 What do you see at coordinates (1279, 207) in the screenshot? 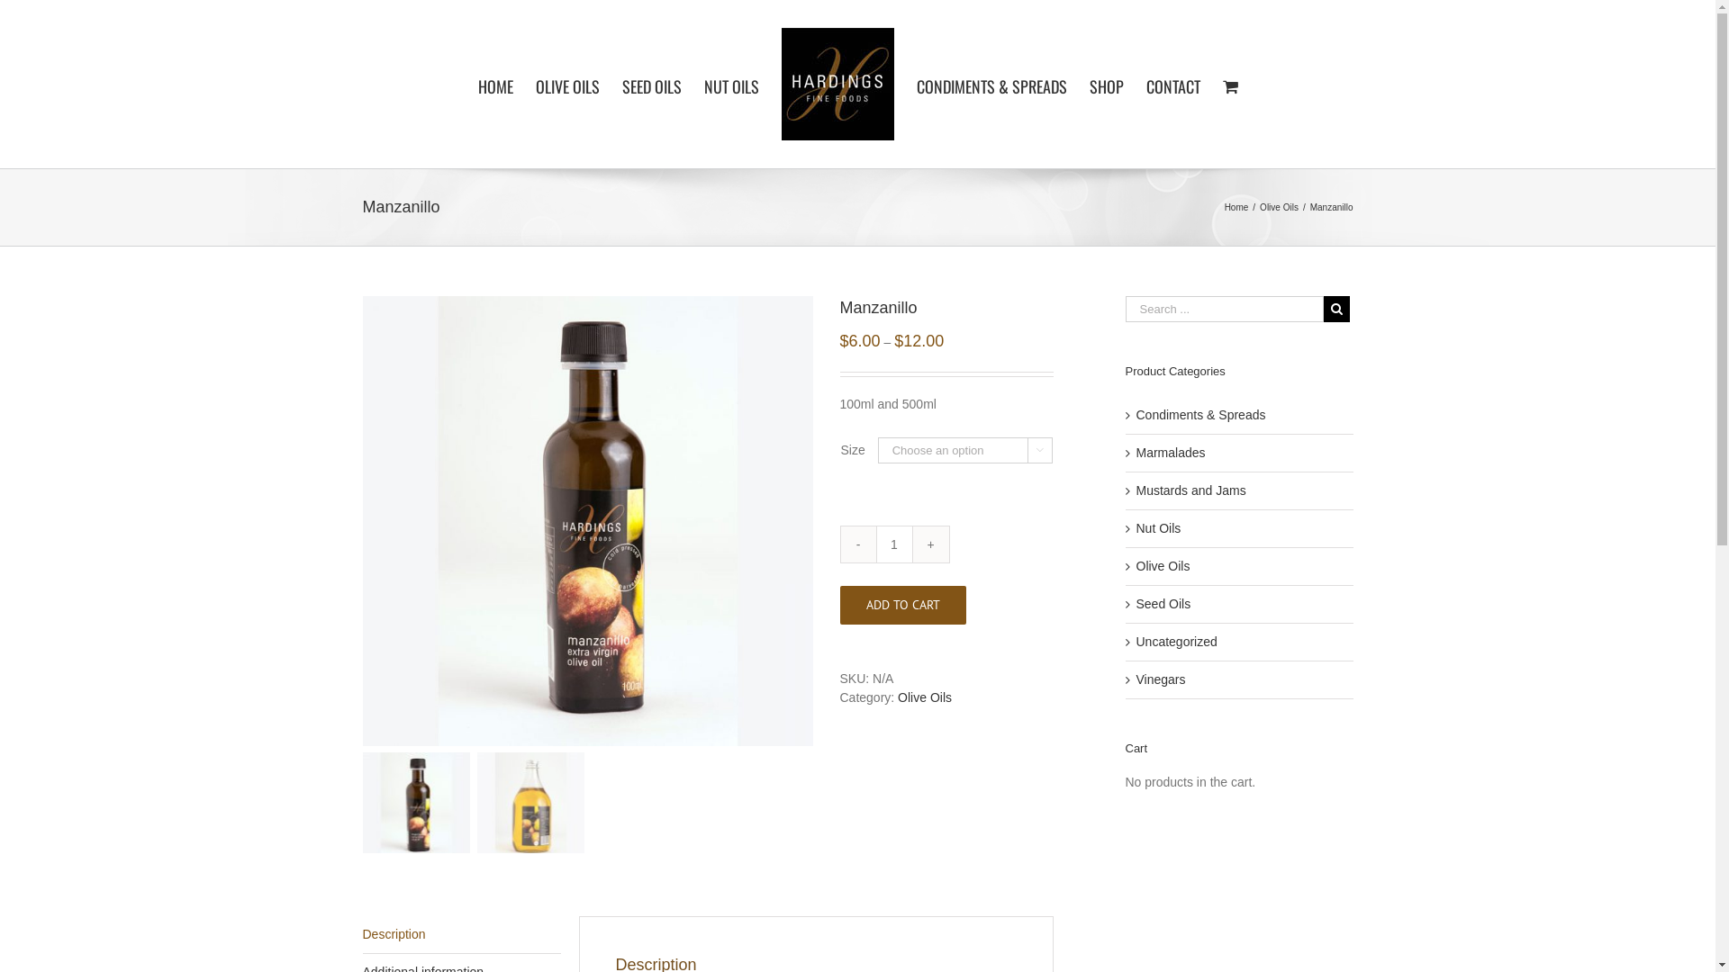
I see `Olive Oils` at bounding box center [1279, 207].